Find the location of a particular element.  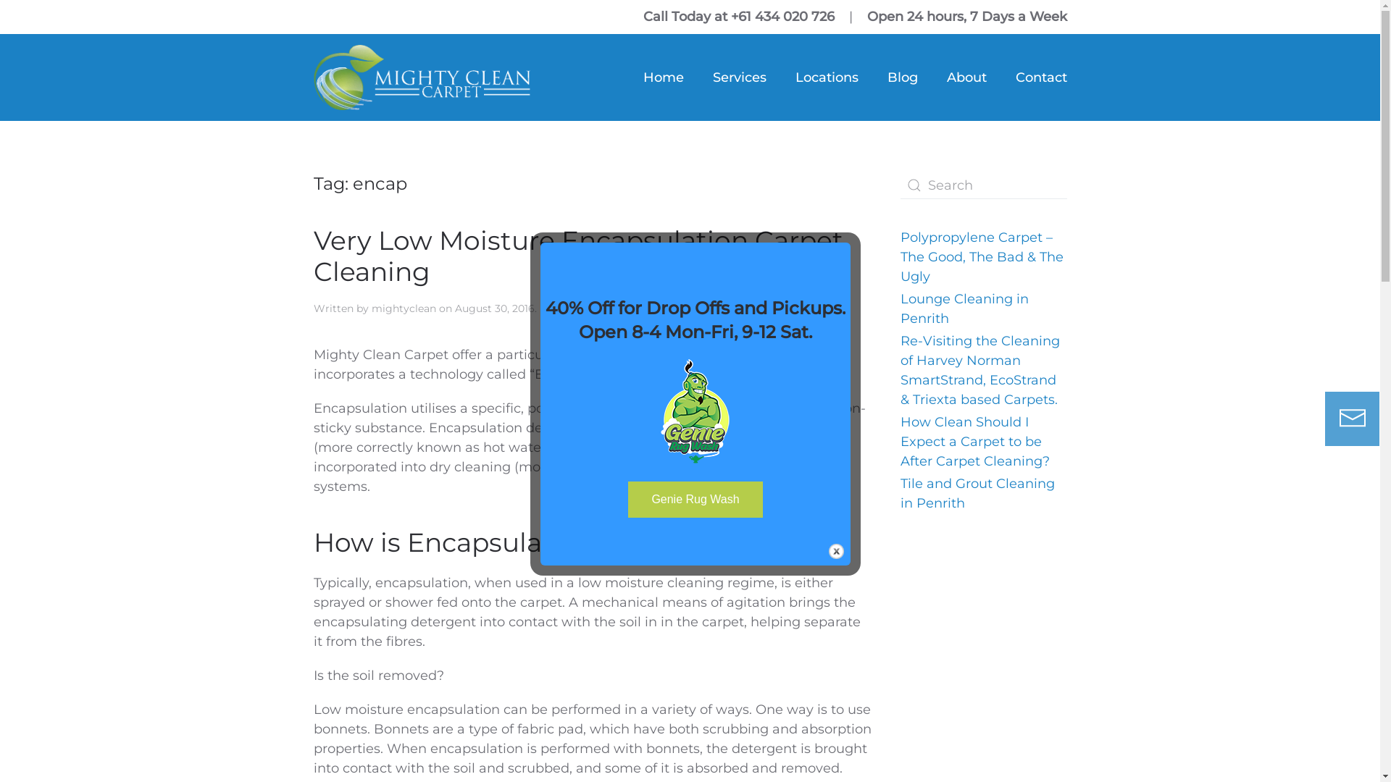

About is located at coordinates (966, 77).